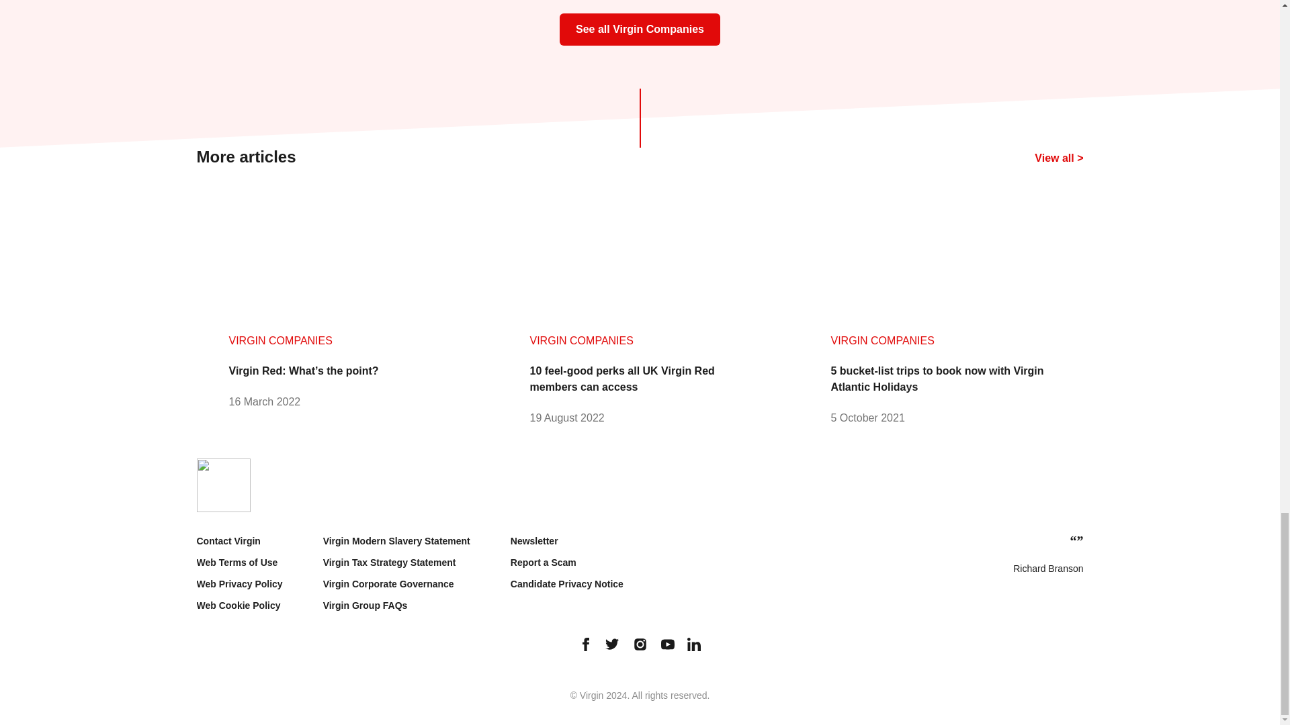 Image resolution: width=1290 pixels, height=725 pixels. Describe the element at coordinates (640, 28) in the screenshot. I see `See all Virgin Companies` at that location.